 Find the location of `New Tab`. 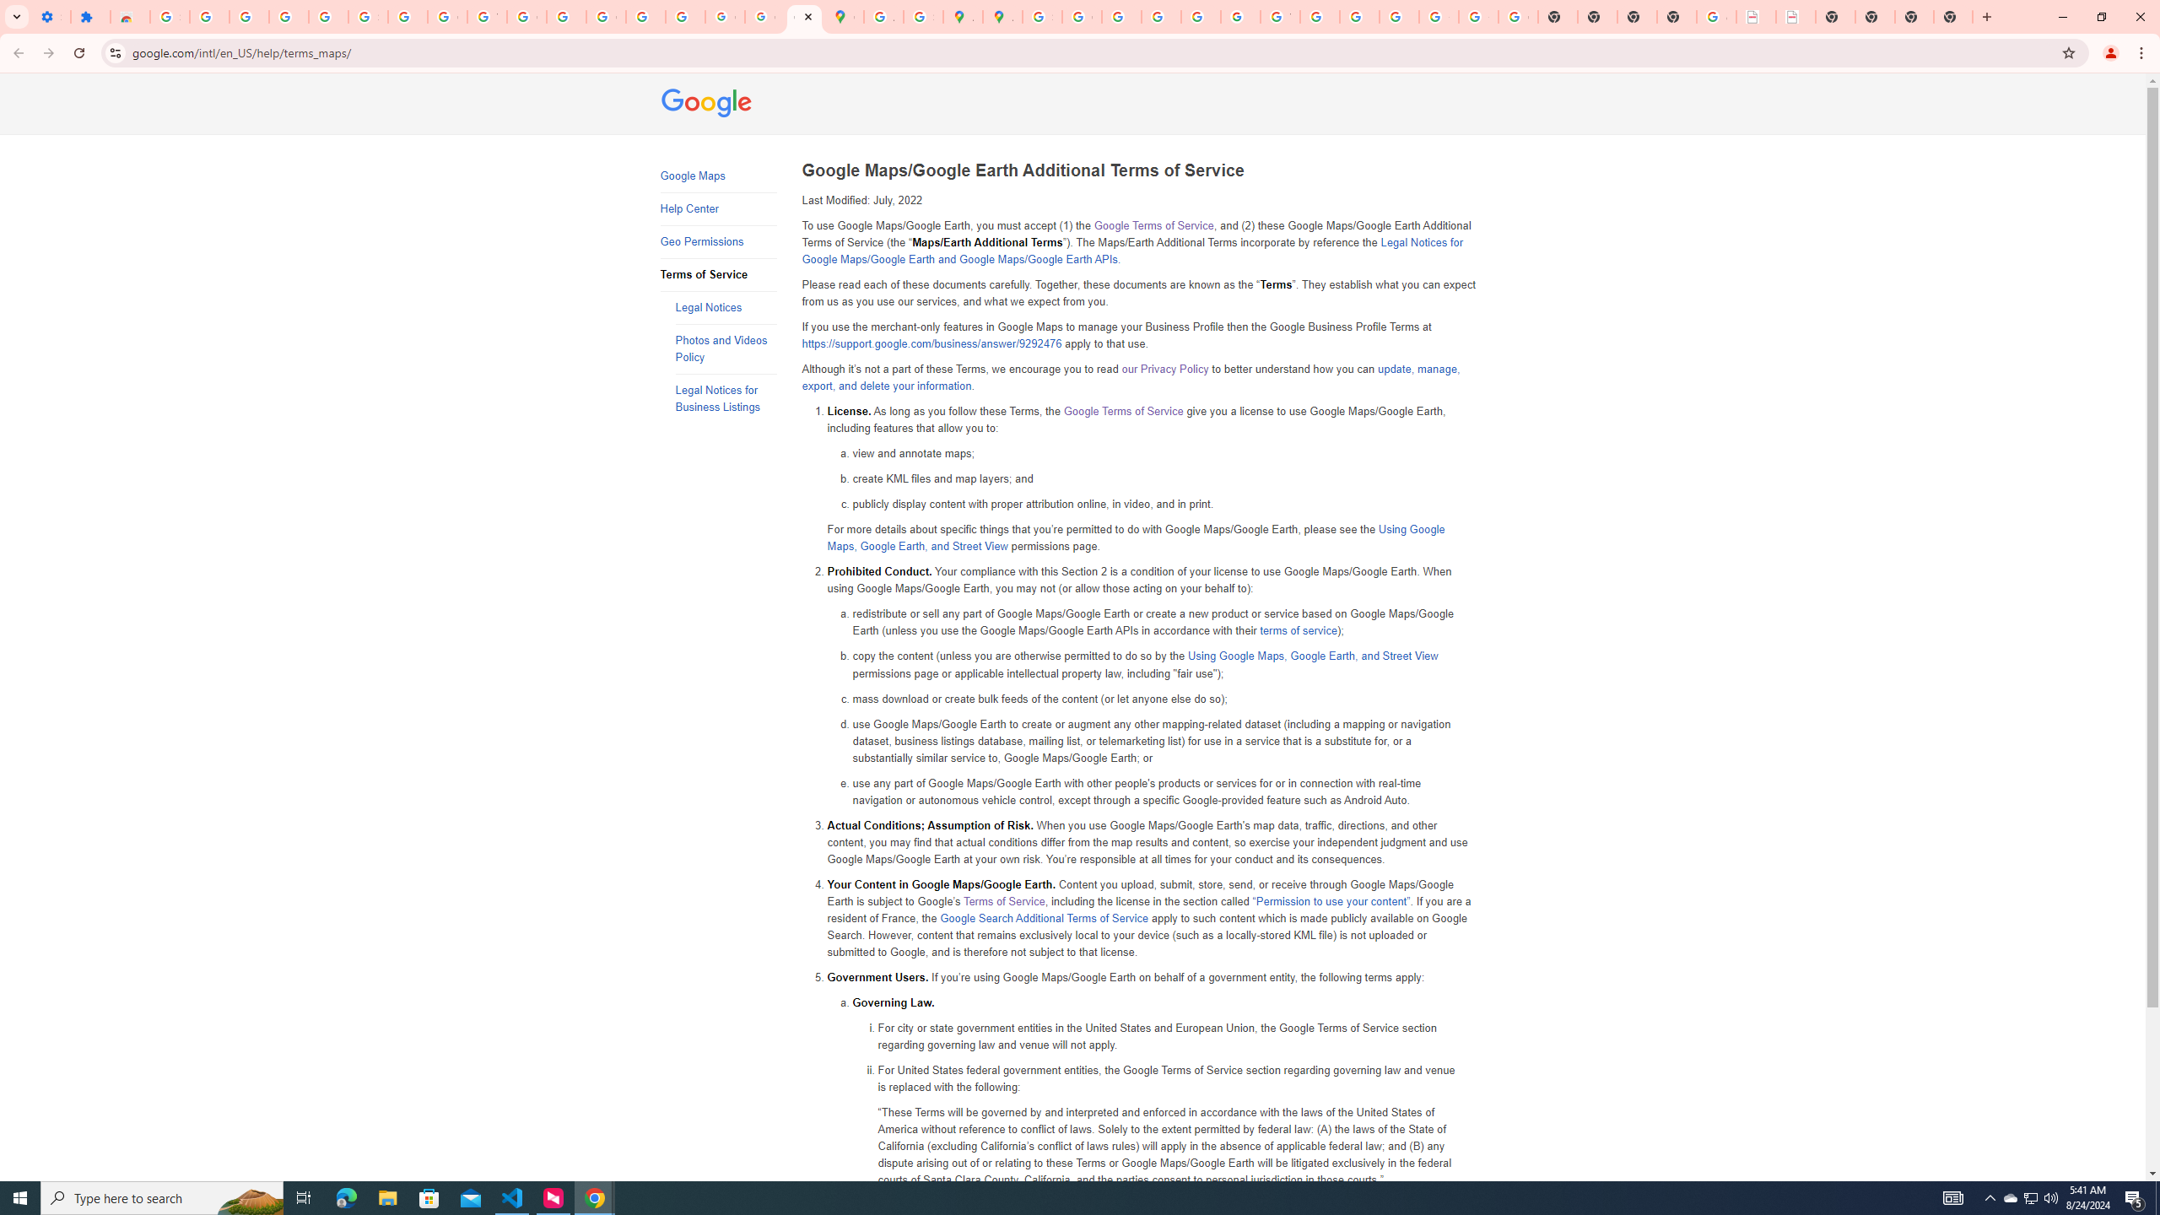

New Tab is located at coordinates (1953, 17).